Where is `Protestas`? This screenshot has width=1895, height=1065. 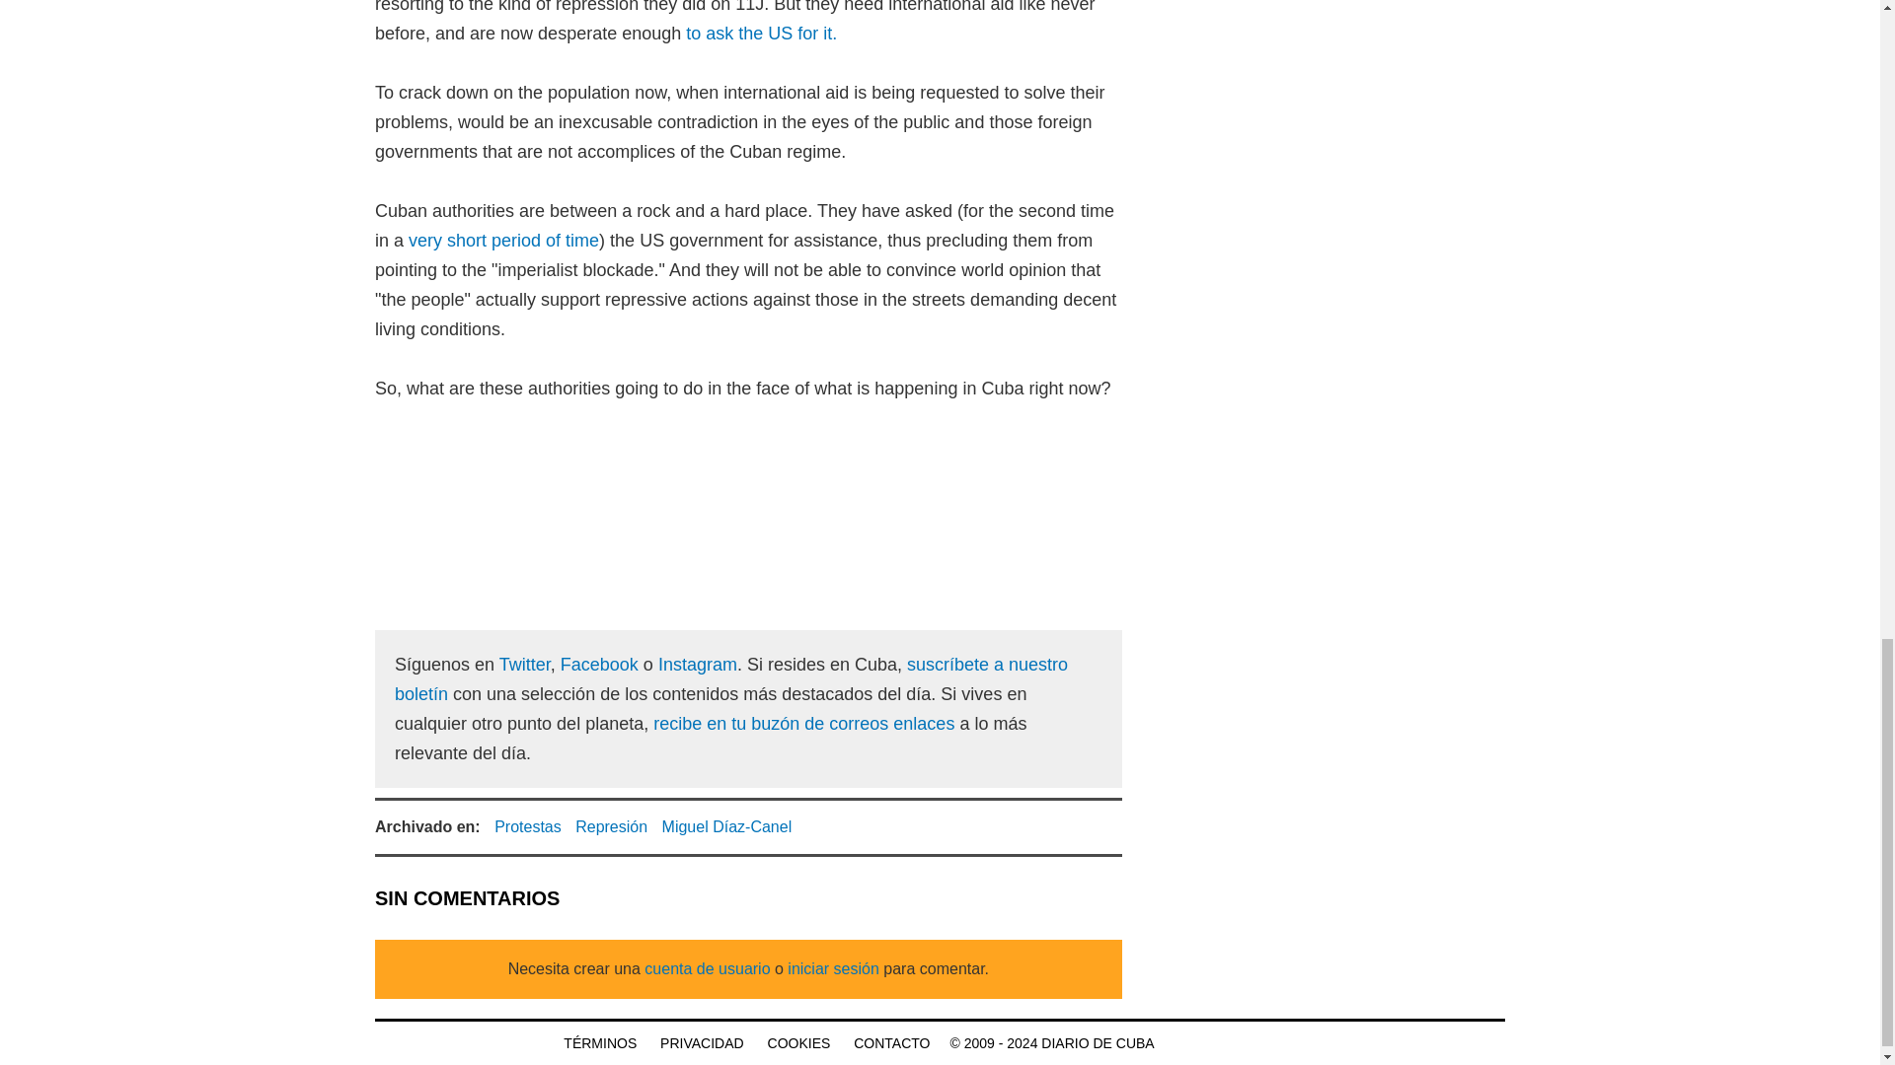 Protestas is located at coordinates (527, 826).